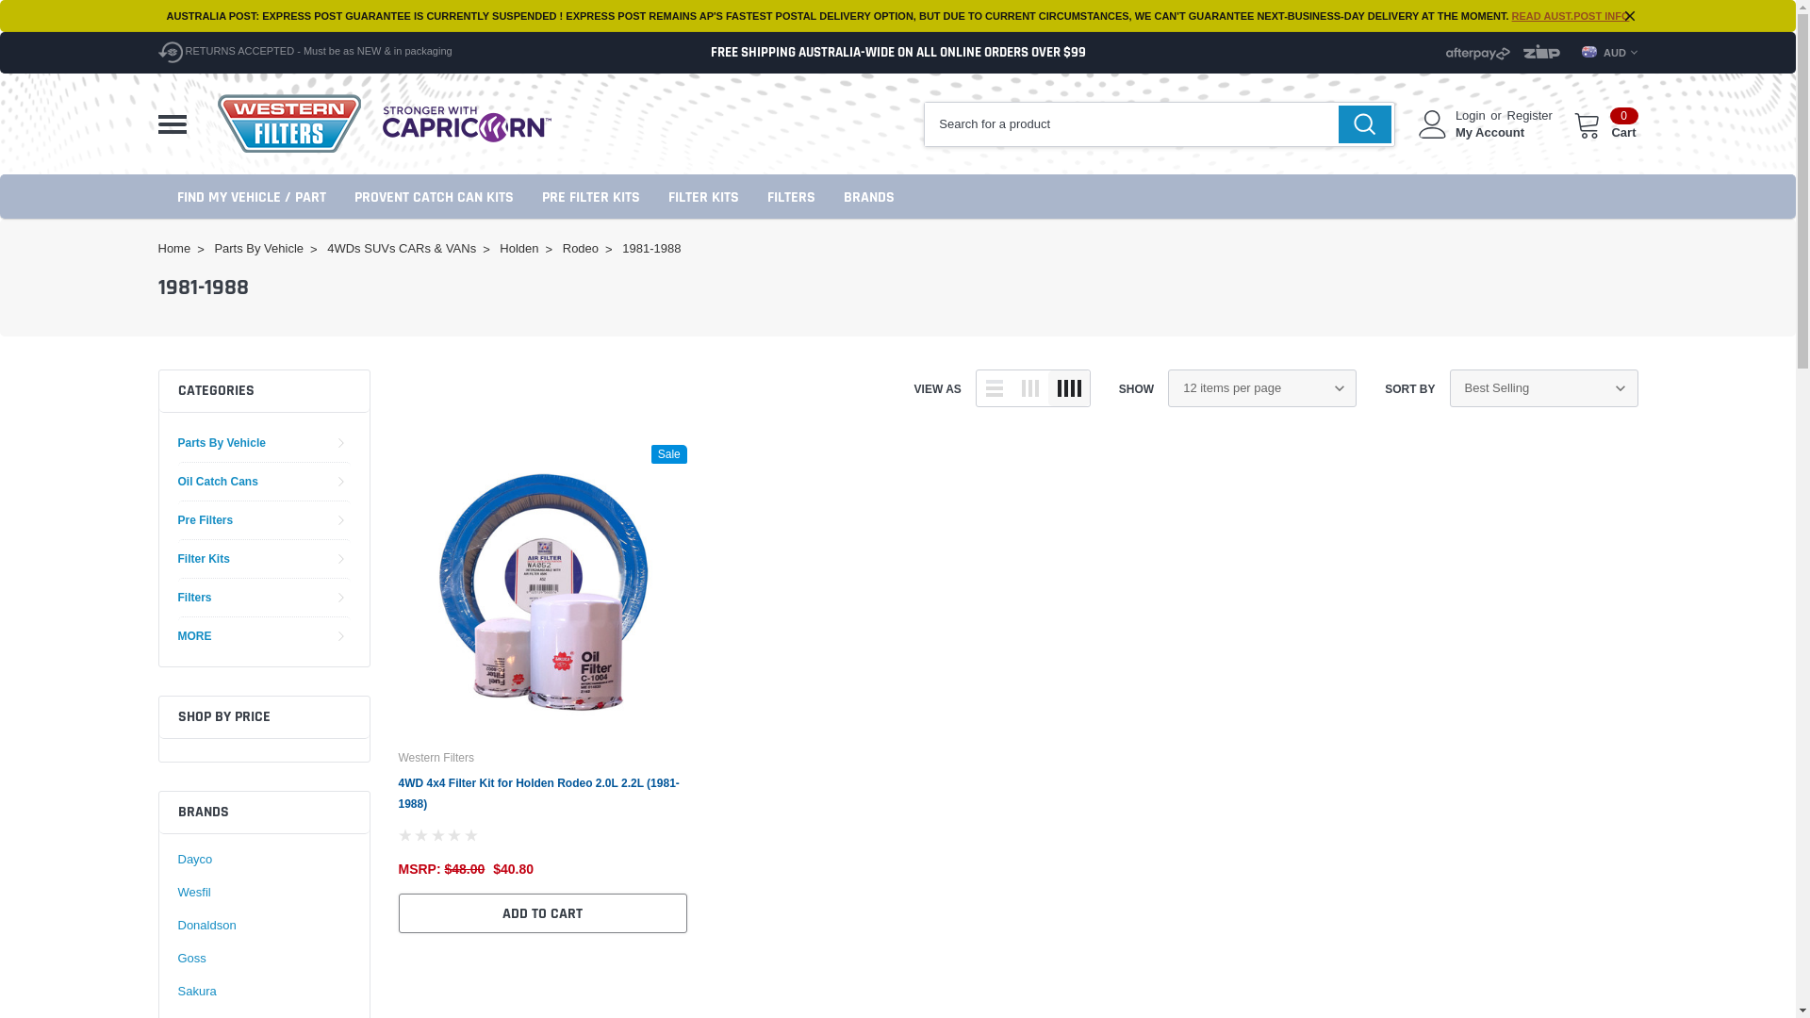 This screenshot has height=1018, width=1810. What do you see at coordinates (206, 925) in the screenshot?
I see `Donaldson` at bounding box center [206, 925].